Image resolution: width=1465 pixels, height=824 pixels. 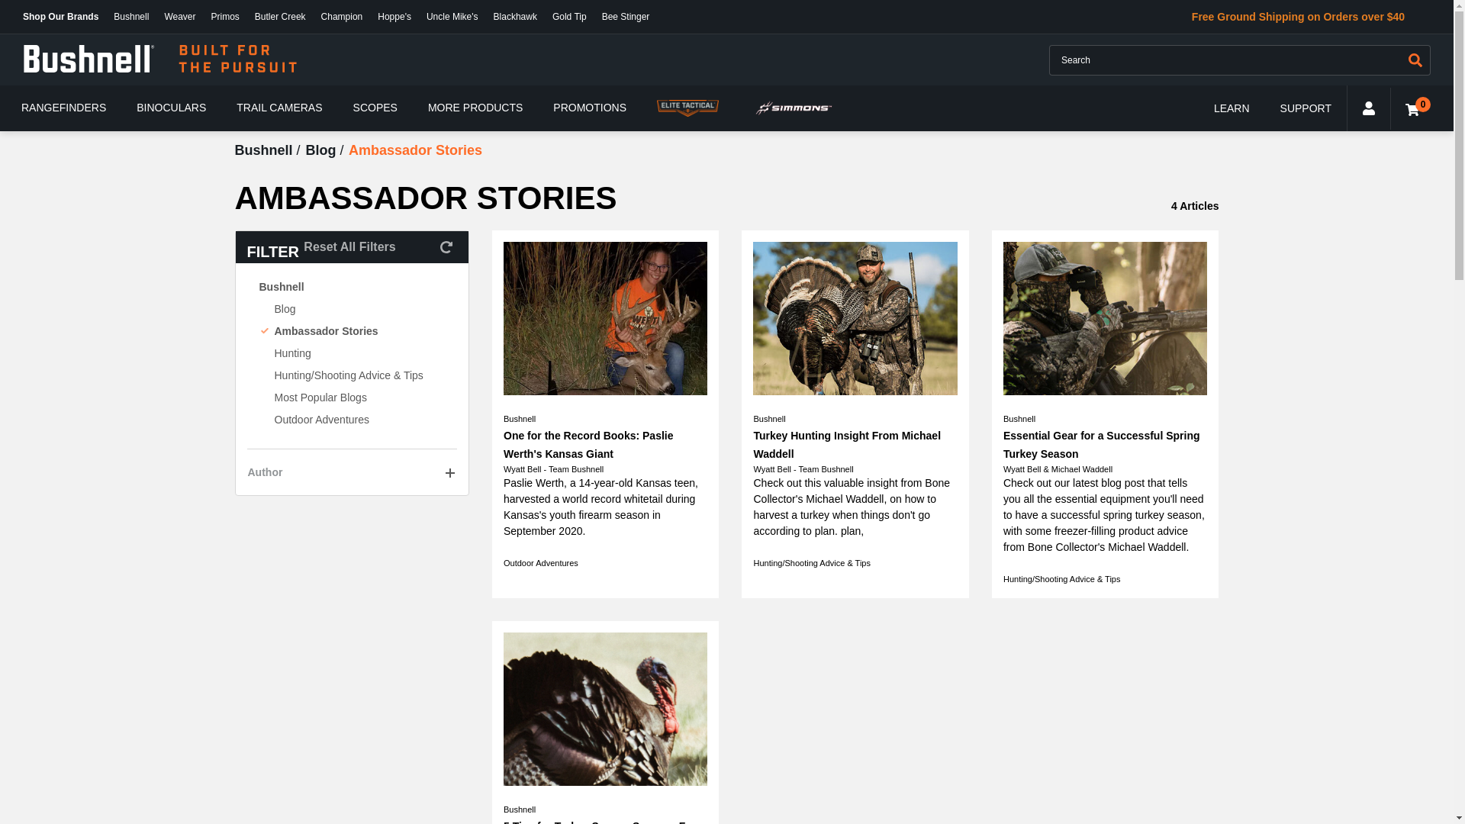 What do you see at coordinates (394, 17) in the screenshot?
I see `Hoppe's` at bounding box center [394, 17].